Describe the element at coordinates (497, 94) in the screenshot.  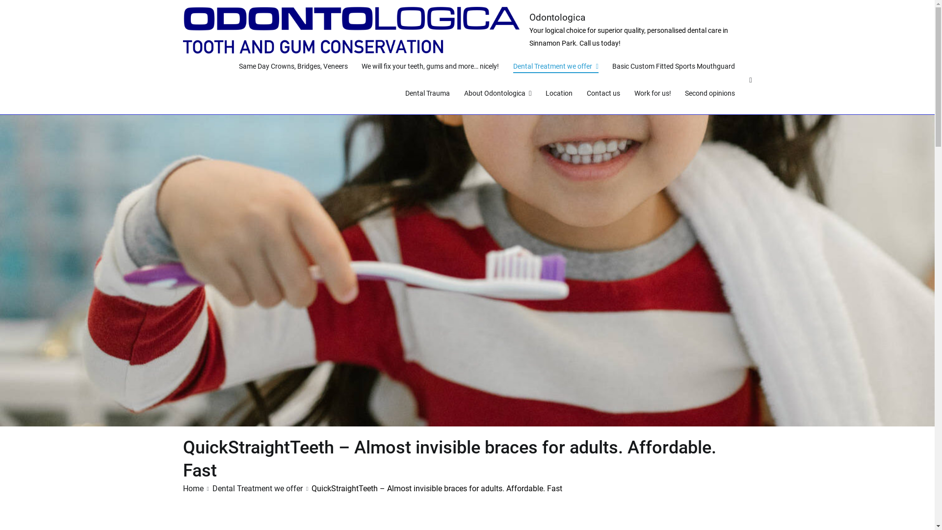
I see `About Odontologica` at that location.